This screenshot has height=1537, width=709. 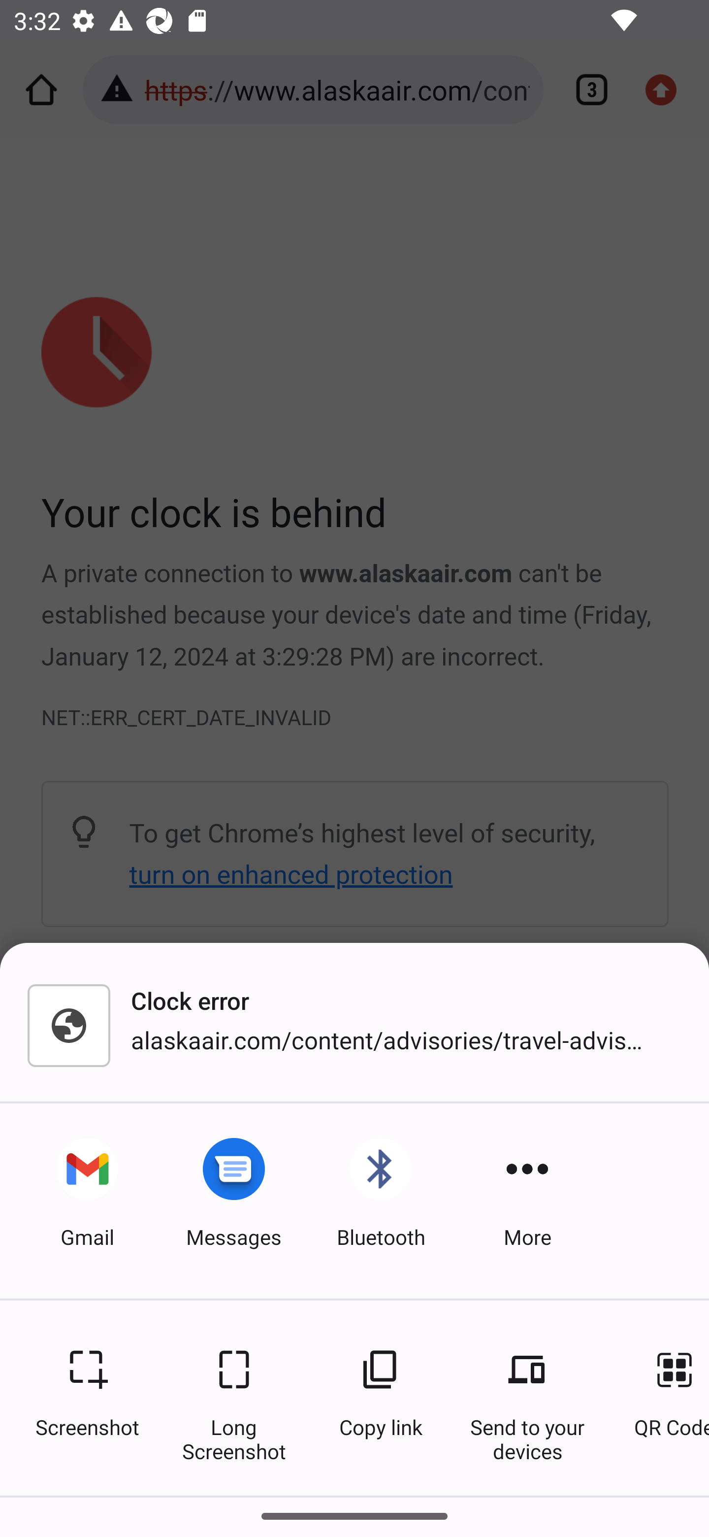 I want to click on Long Screenshot, so click(x=234, y=1398).